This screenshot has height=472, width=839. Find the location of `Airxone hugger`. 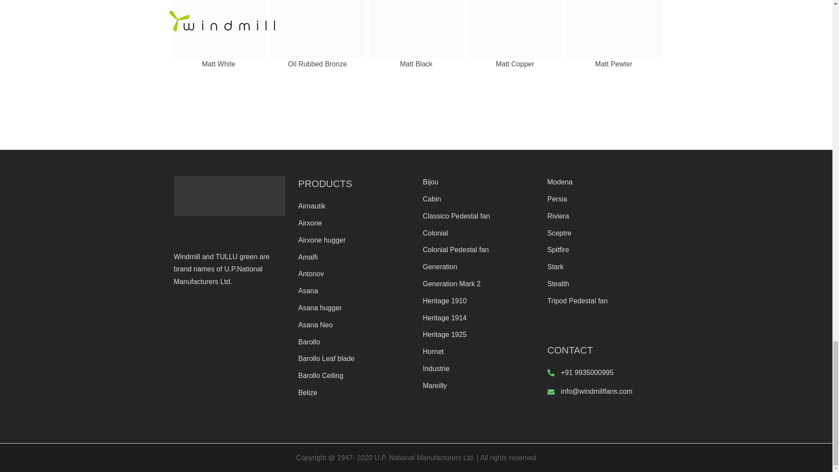

Airxone hugger is located at coordinates (322, 240).